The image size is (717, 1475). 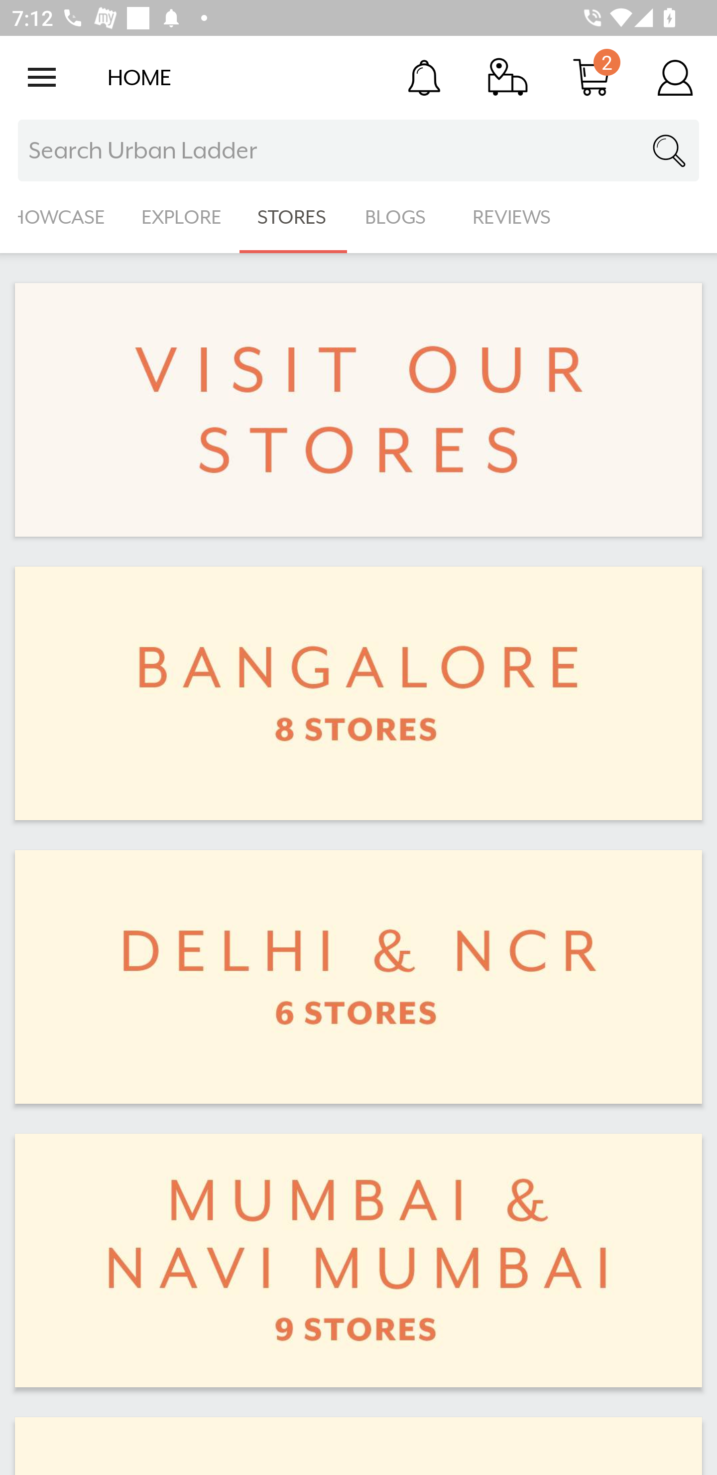 What do you see at coordinates (181, 217) in the screenshot?
I see `EXPLORE` at bounding box center [181, 217].